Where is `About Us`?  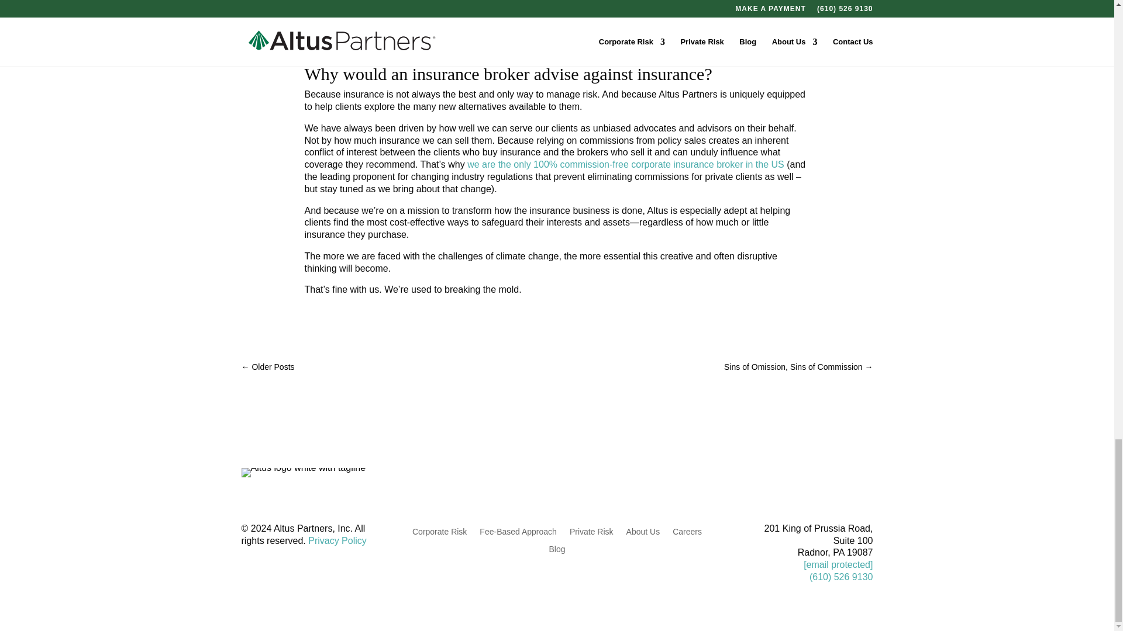 About Us is located at coordinates (643, 529).